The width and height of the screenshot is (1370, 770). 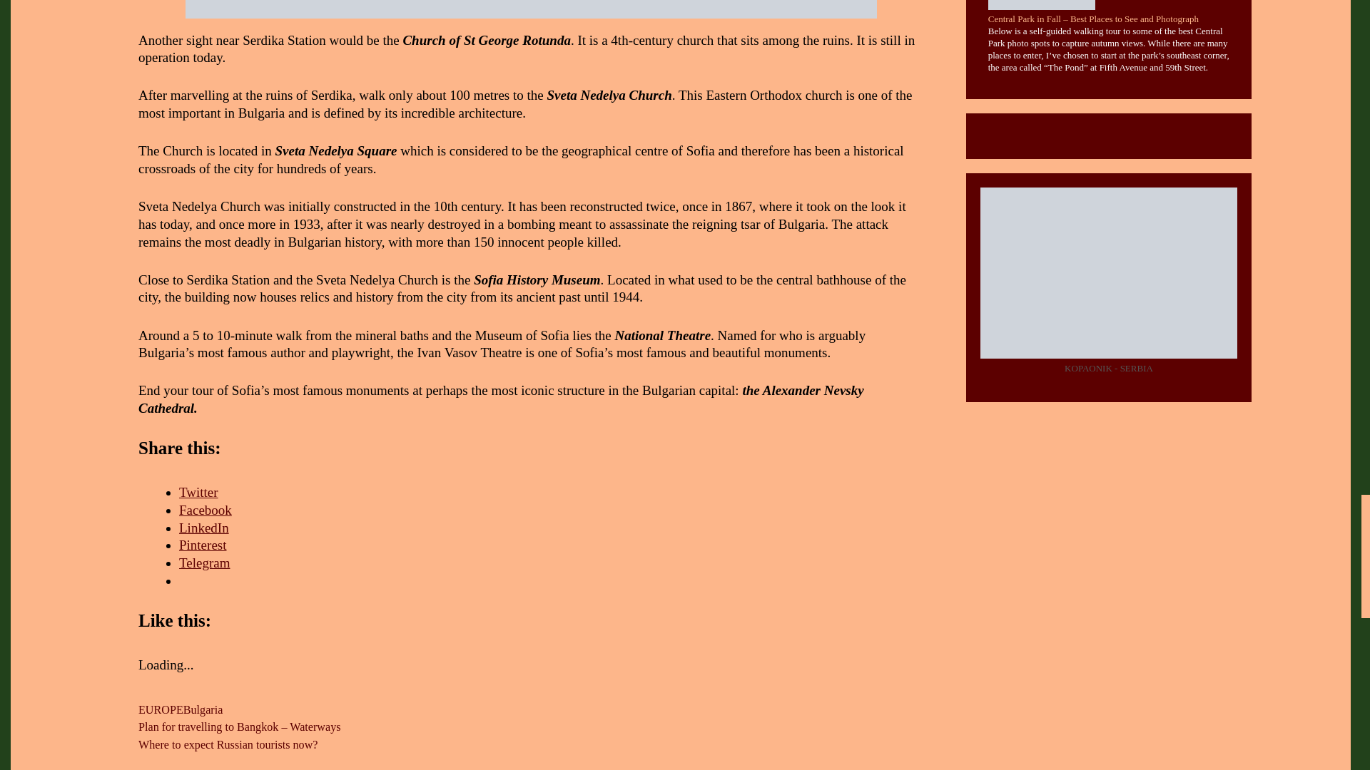 I want to click on Facebook, so click(x=205, y=510).